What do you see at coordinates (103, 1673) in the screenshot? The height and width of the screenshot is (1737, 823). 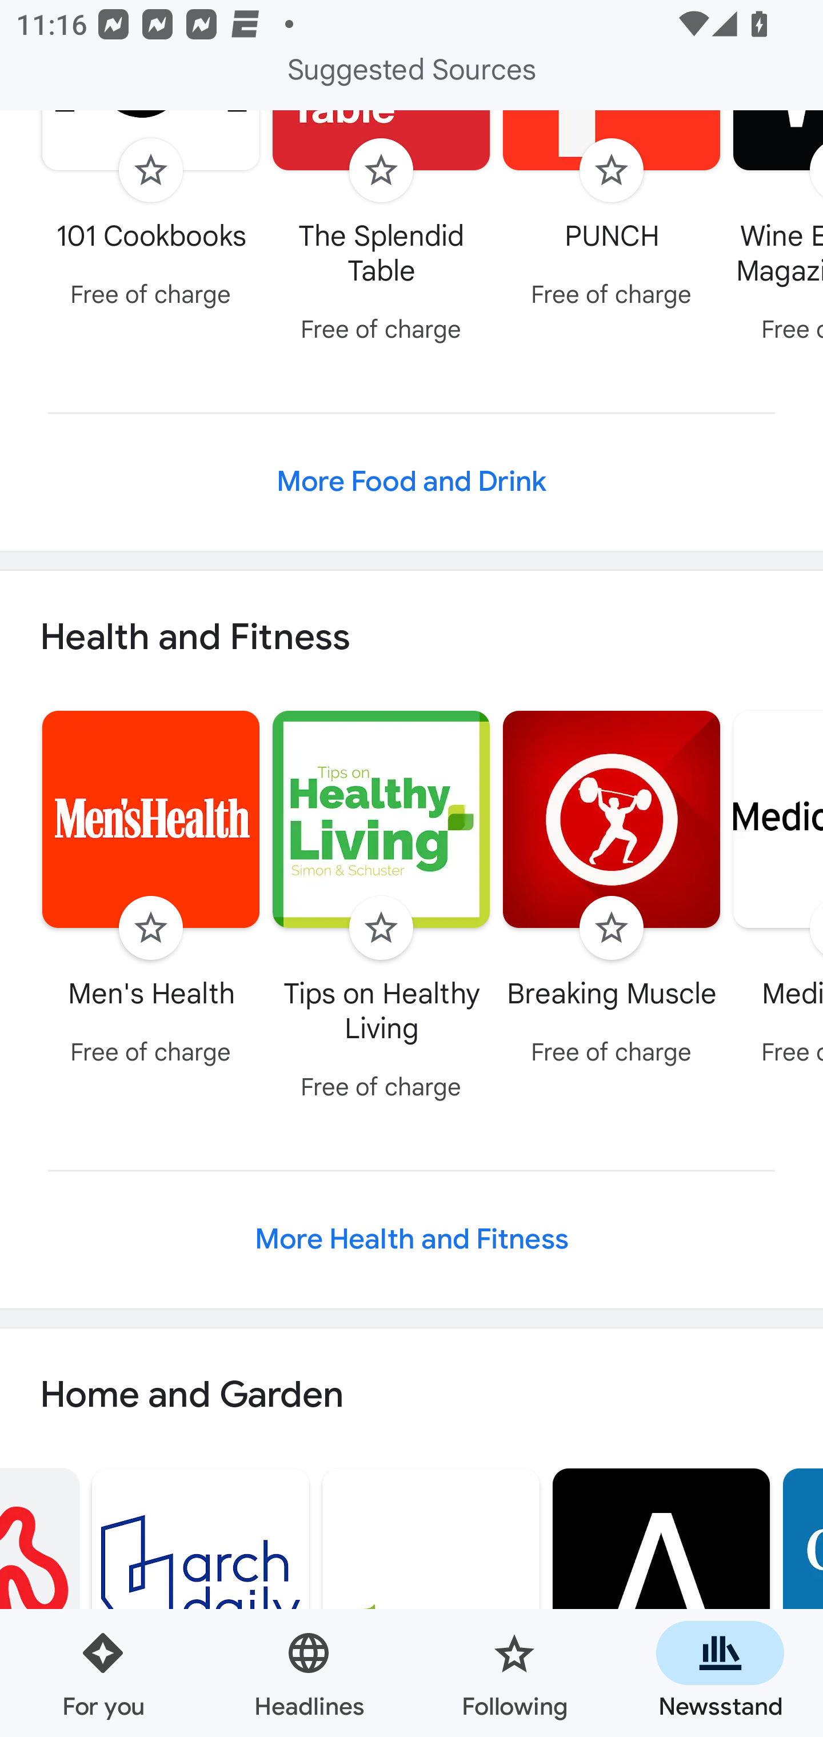 I see `For you` at bounding box center [103, 1673].